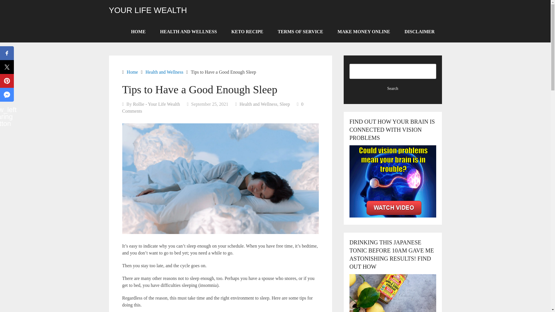 The image size is (555, 312). Describe the element at coordinates (419, 32) in the screenshot. I see `DISCLAIMER` at that location.